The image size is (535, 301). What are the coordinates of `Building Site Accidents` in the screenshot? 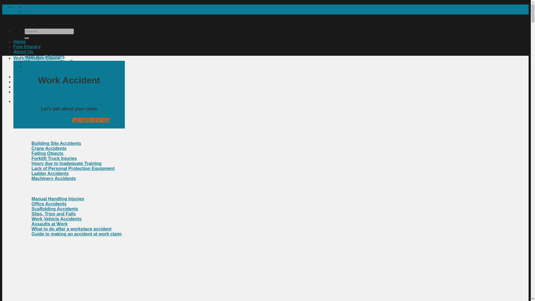 It's located at (56, 143).